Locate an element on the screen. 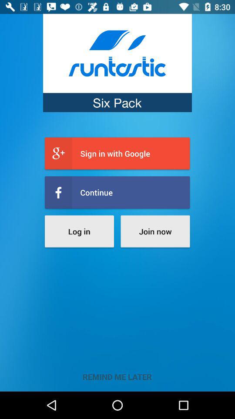 This screenshot has width=235, height=419. open the join now item is located at coordinates (155, 231).